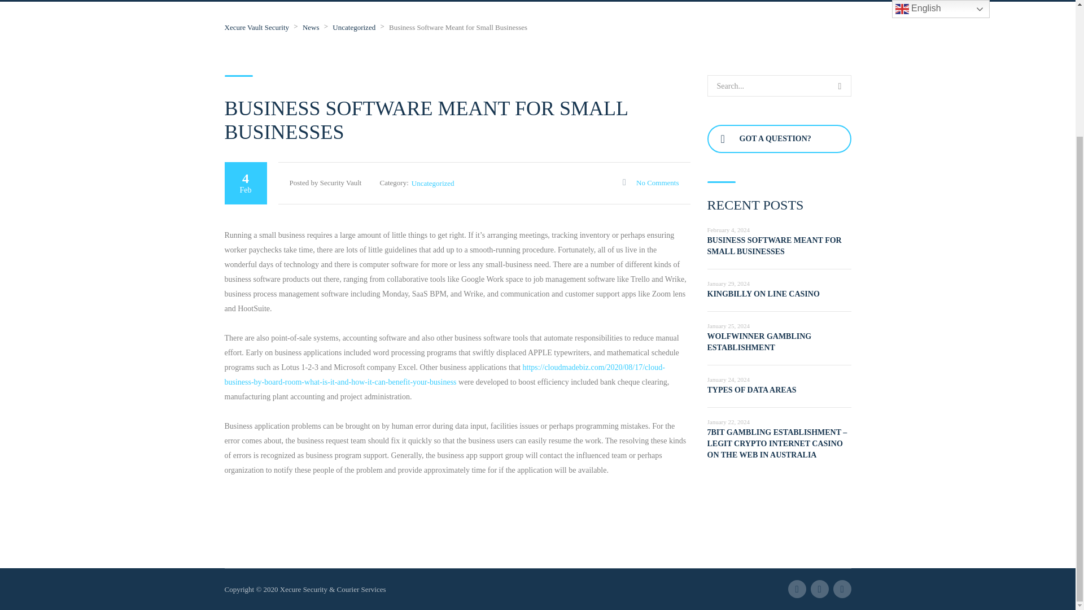 This screenshot has height=610, width=1084. Describe the element at coordinates (256, 27) in the screenshot. I see `Xecure Vault Security` at that location.